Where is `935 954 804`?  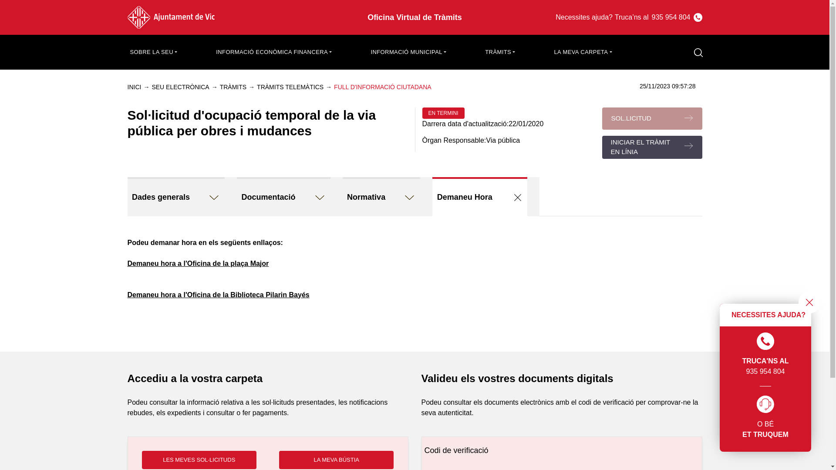
935 954 804 is located at coordinates (671, 17).